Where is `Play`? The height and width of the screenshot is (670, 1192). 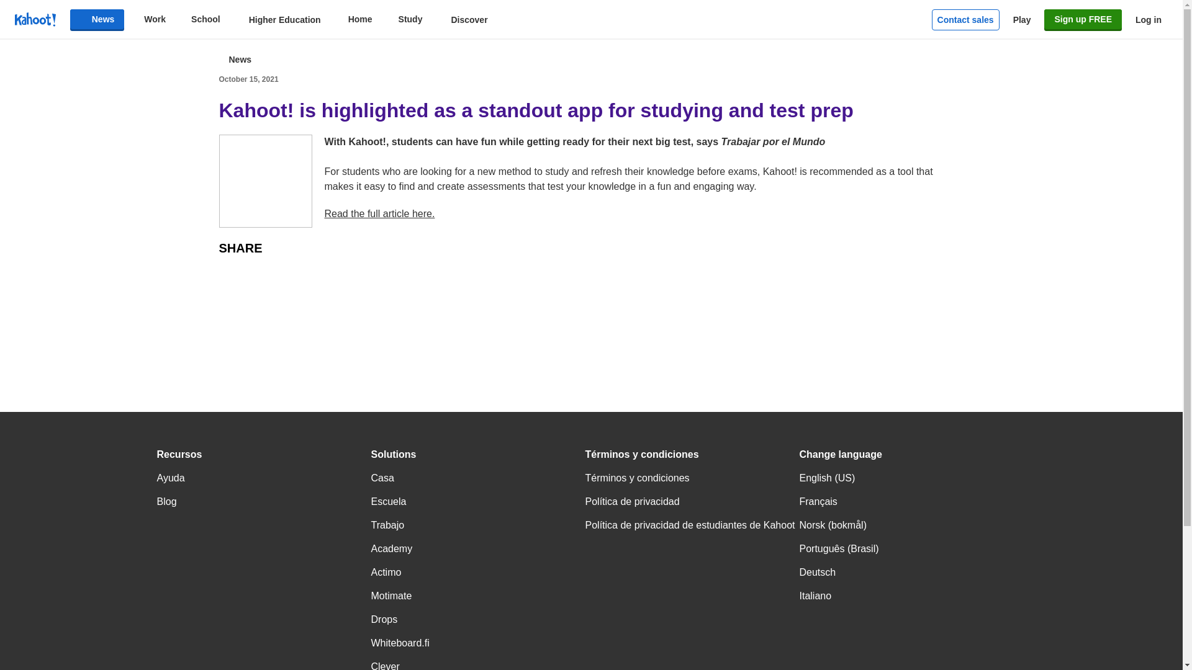
Play is located at coordinates (1022, 20).